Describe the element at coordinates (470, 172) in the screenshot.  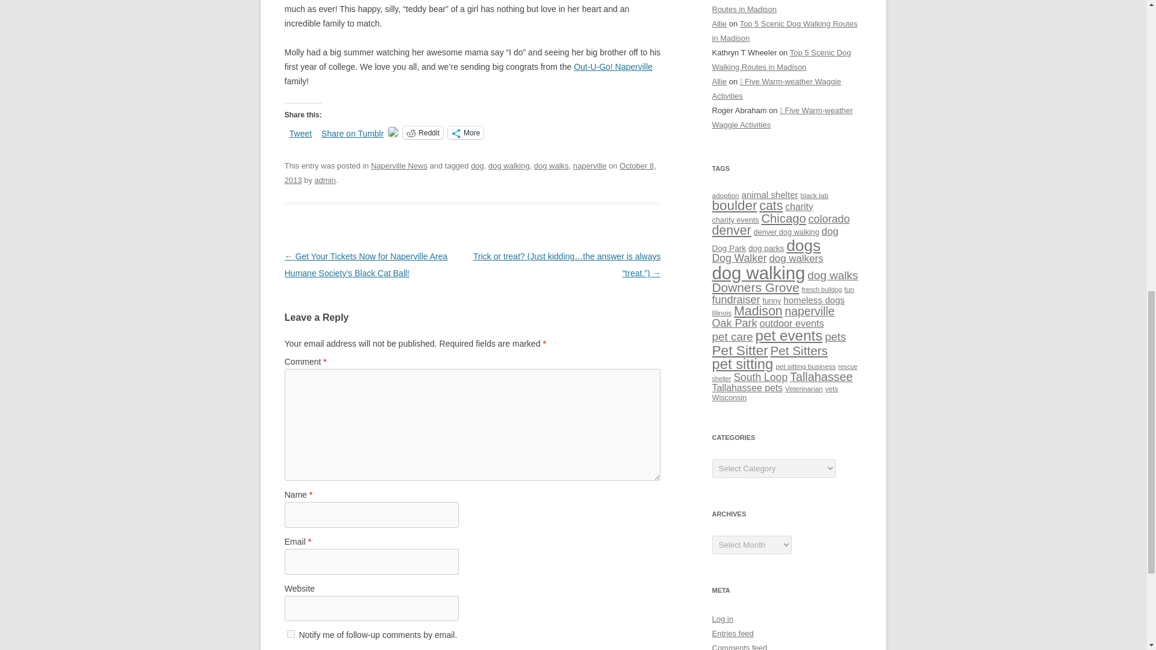
I see `October 8, 2013` at that location.